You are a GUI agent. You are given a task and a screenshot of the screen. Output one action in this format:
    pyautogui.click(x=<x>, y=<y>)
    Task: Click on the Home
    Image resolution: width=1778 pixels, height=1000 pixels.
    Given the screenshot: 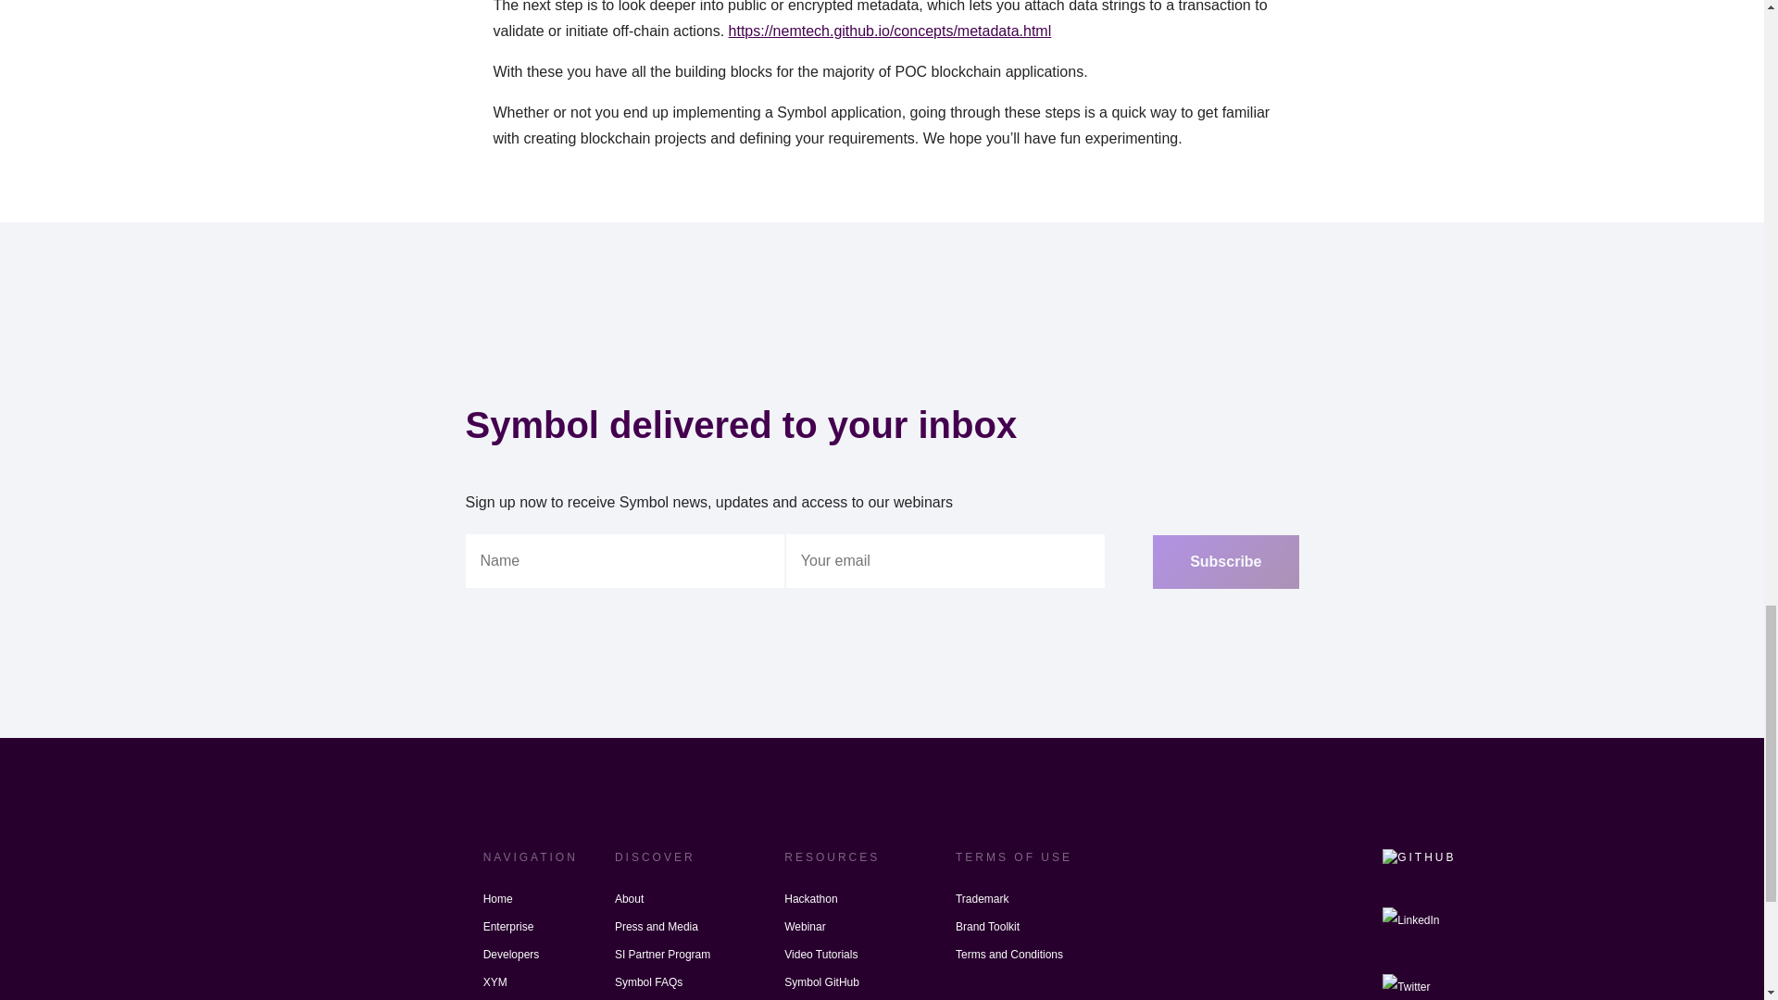 What is the action you would take?
    pyautogui.click(x=498, y=898)
    